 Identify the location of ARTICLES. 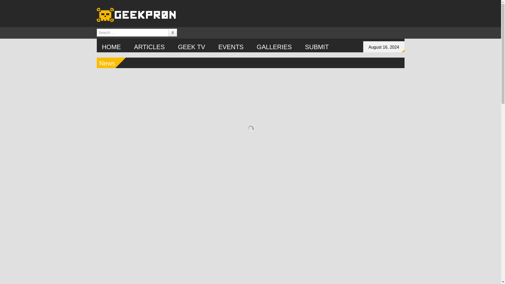
(149, 46).